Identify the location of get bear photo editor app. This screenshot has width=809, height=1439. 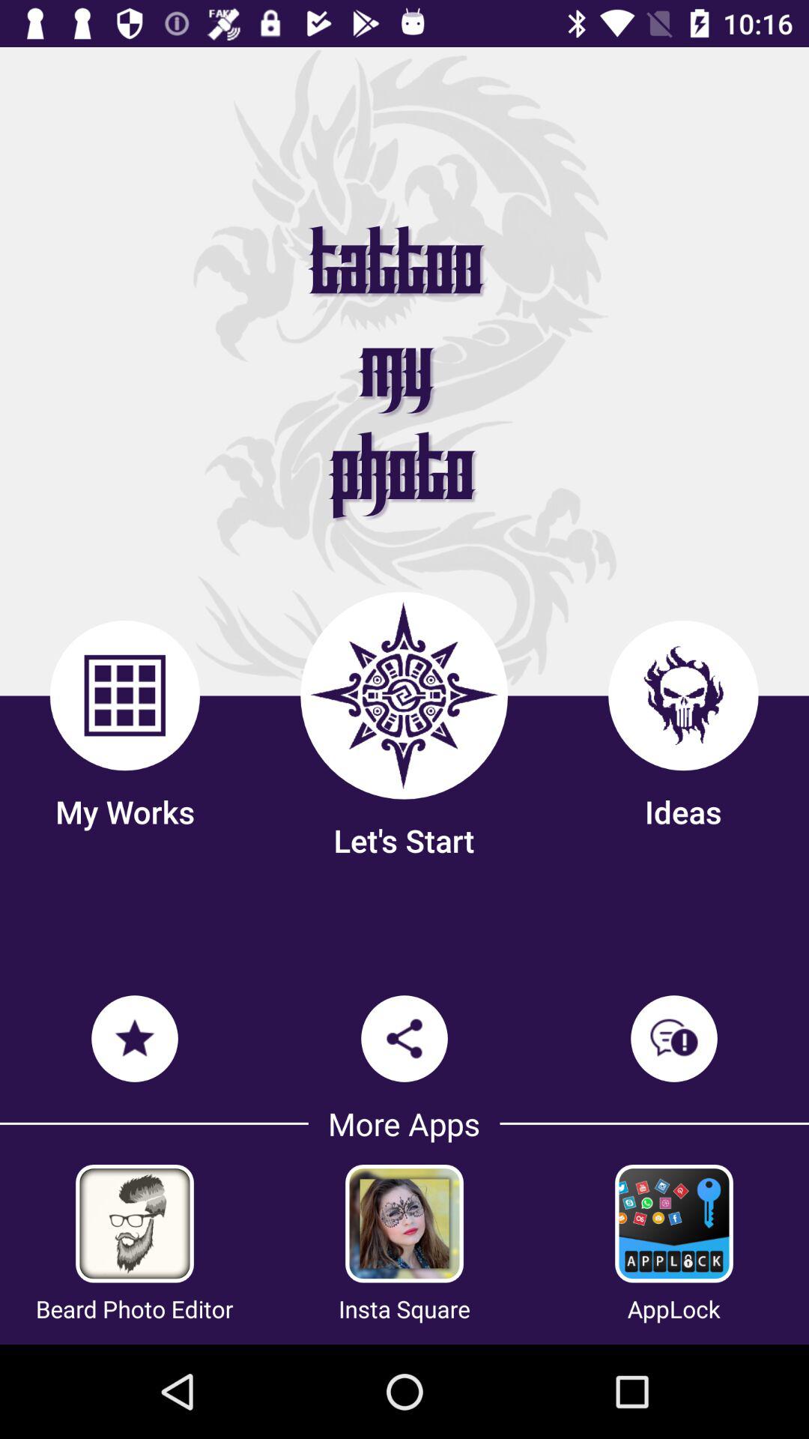
(135, 1223).